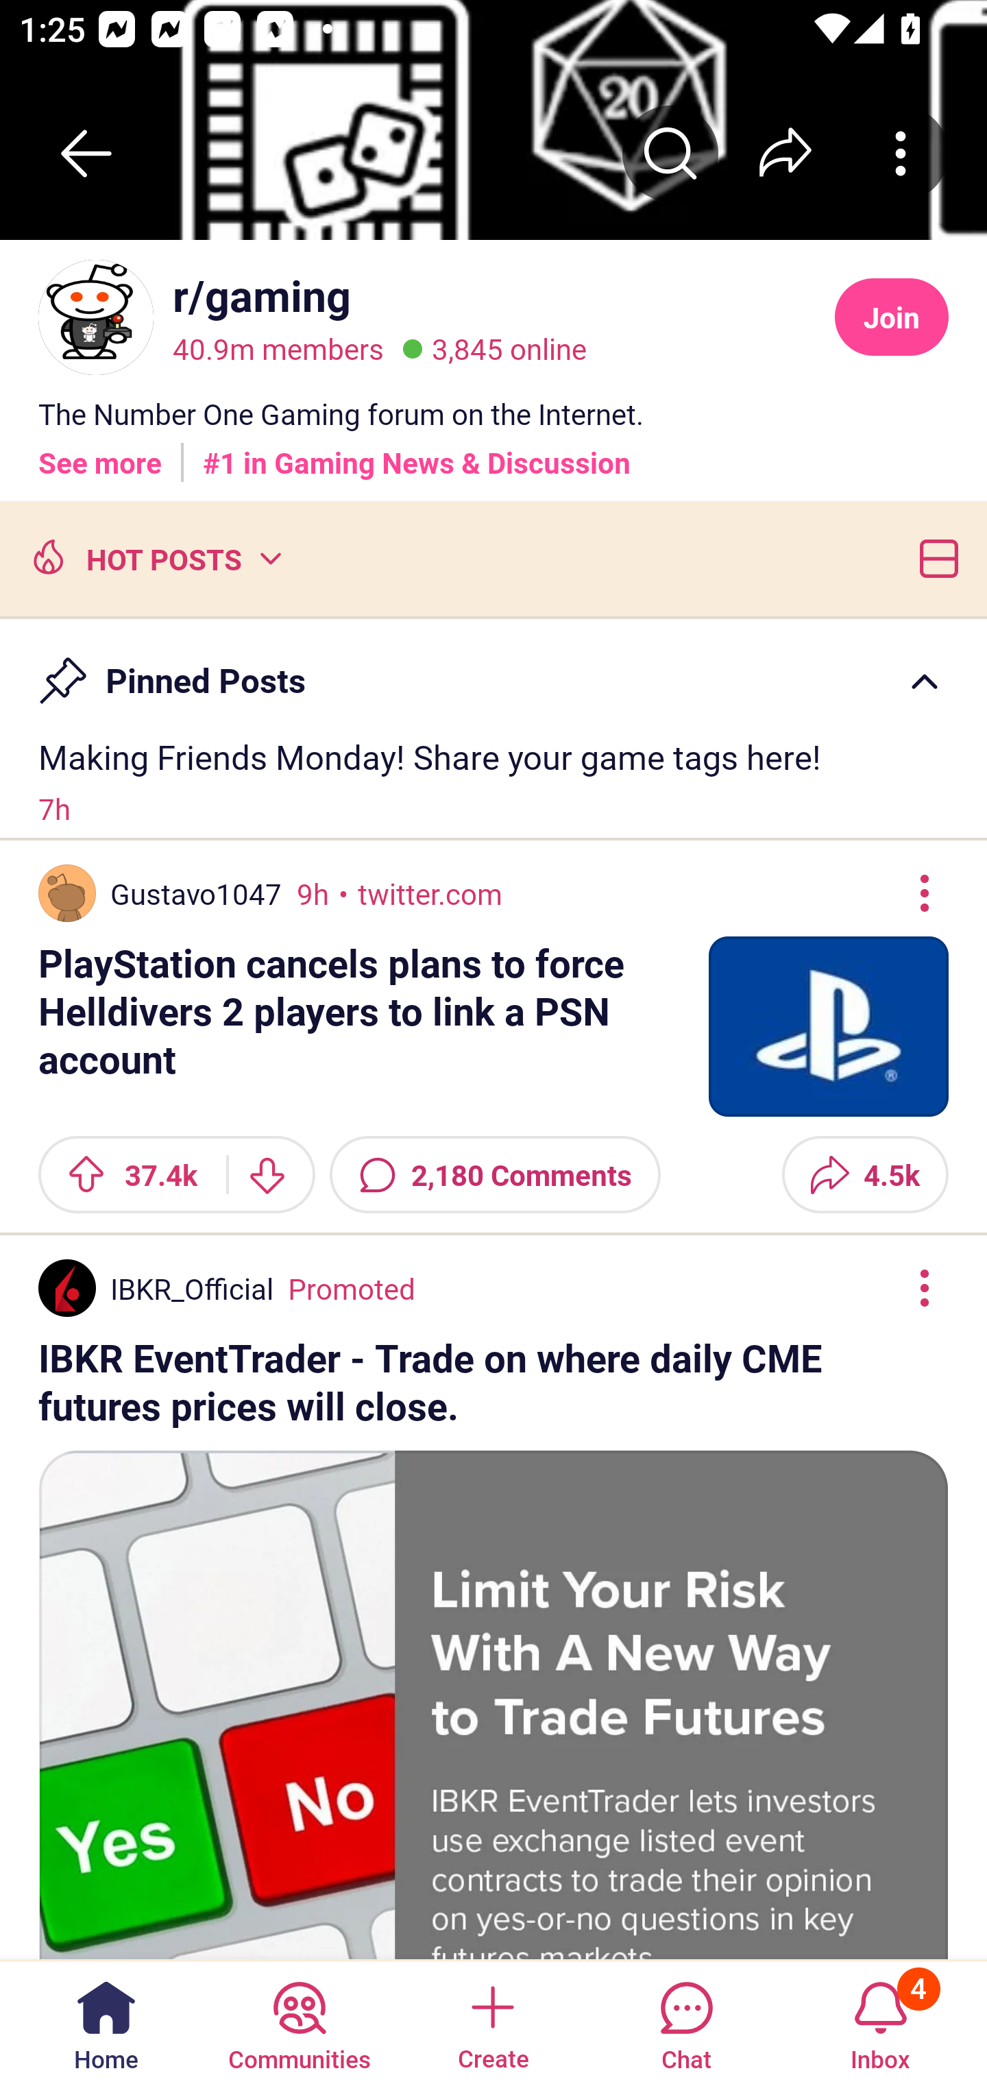  What do you see at coordinates (785, 153) in the screenshot?
I see `Share r/﻿gaming` at bounding box center [785, 153].